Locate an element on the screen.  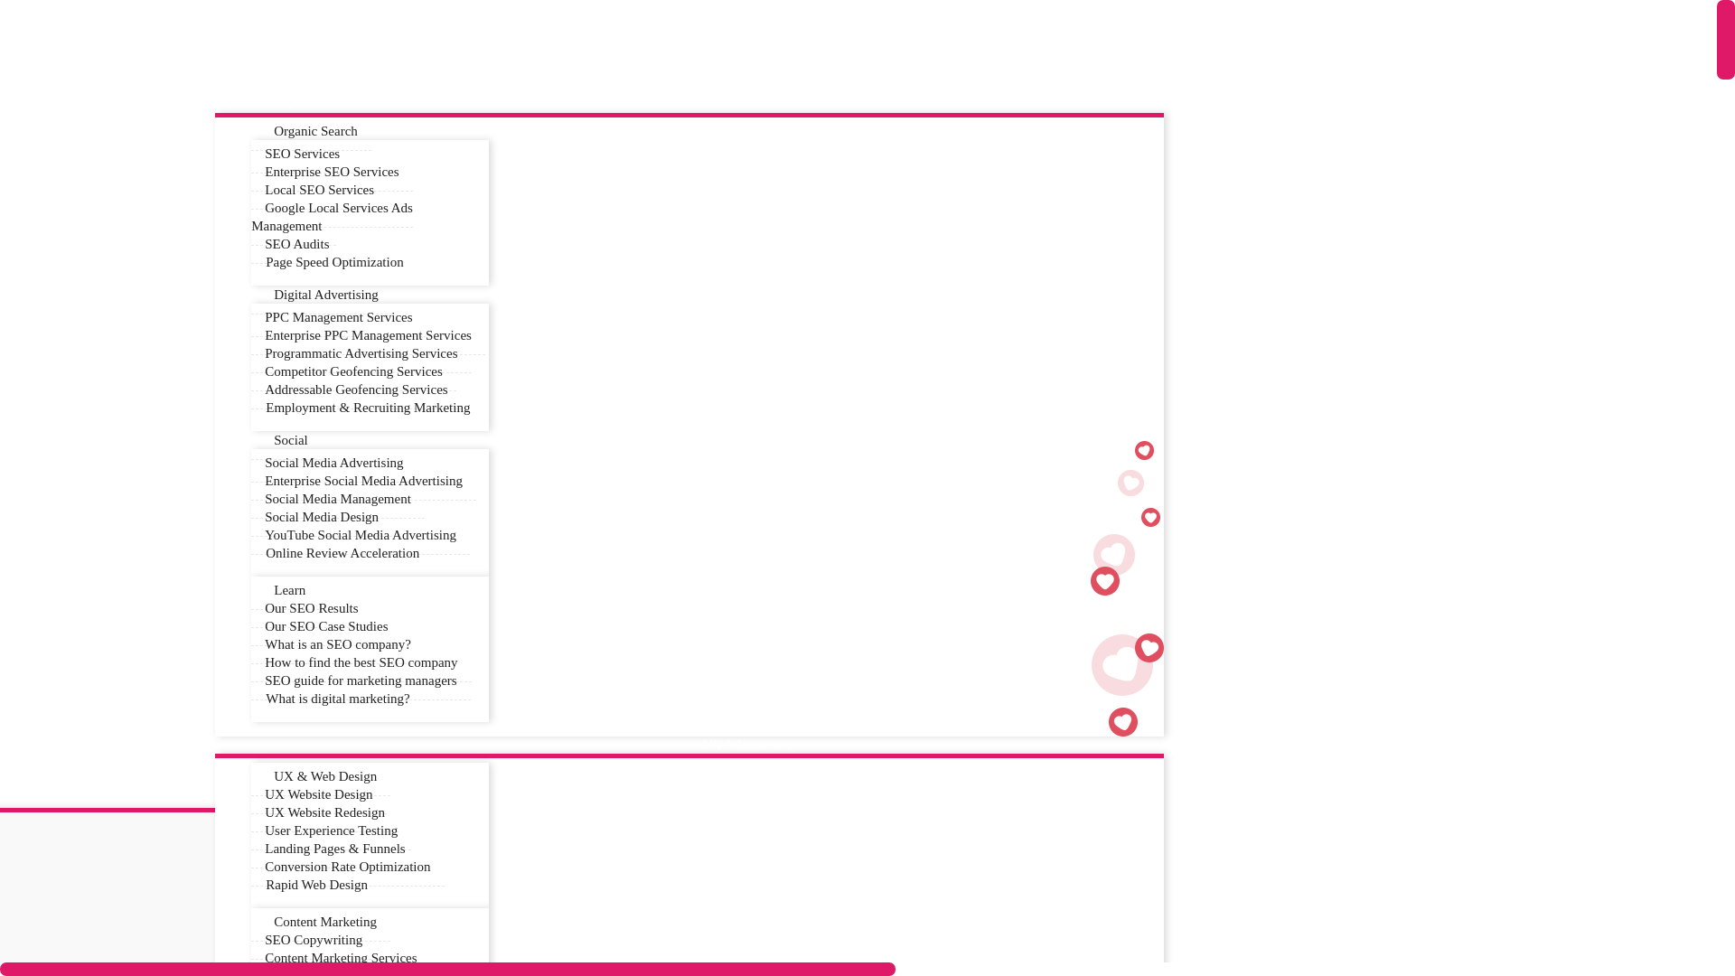
Enterprise SEO Services is located at coordinates (332, 172).